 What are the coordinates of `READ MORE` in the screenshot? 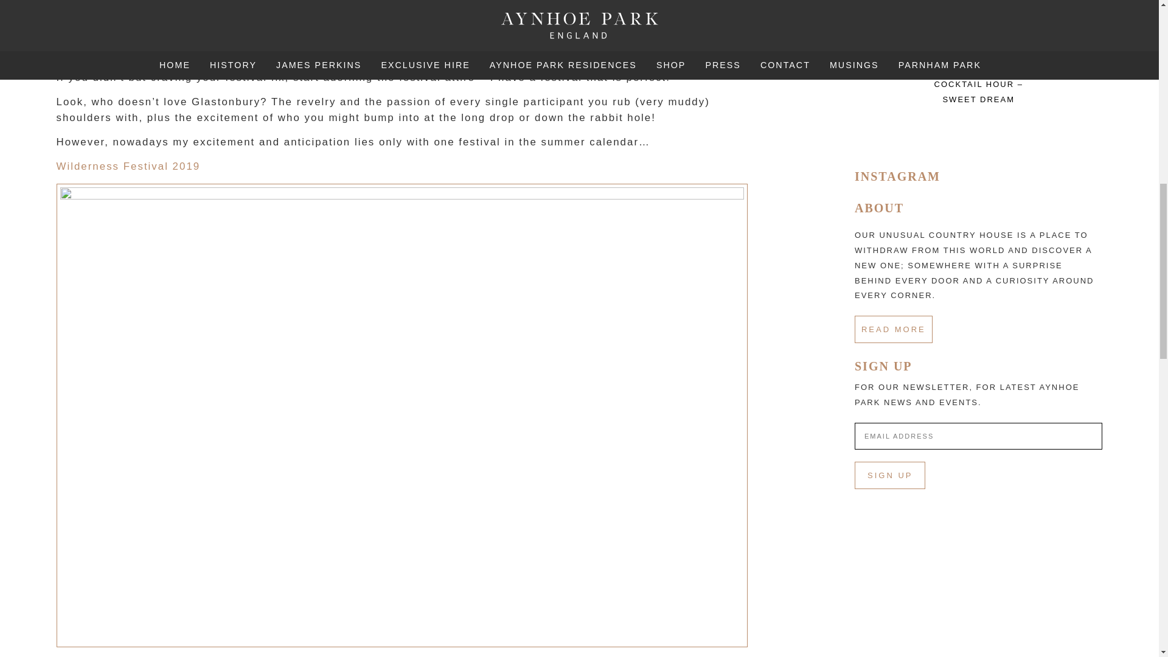 It's located at (893, 329).